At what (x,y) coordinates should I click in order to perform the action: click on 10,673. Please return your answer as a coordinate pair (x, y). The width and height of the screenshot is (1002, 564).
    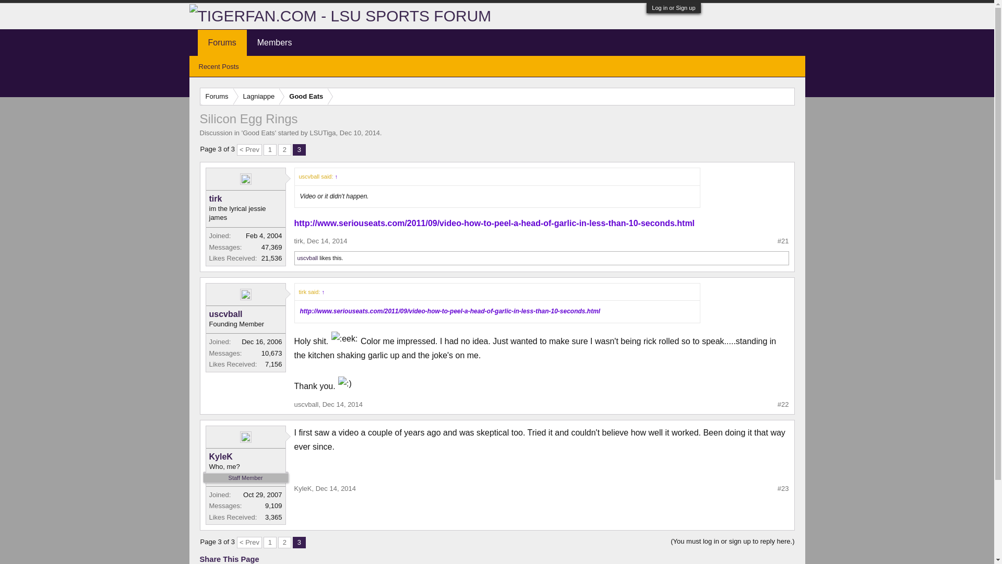
    Looking at the image, I should click on (272, 353).